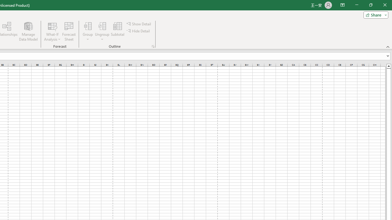 The height and width of the screenshot is (220, 392). Describe the element at coordinates (153, 46) in the screenshot. I see `Group and Outline Settings` at that location.